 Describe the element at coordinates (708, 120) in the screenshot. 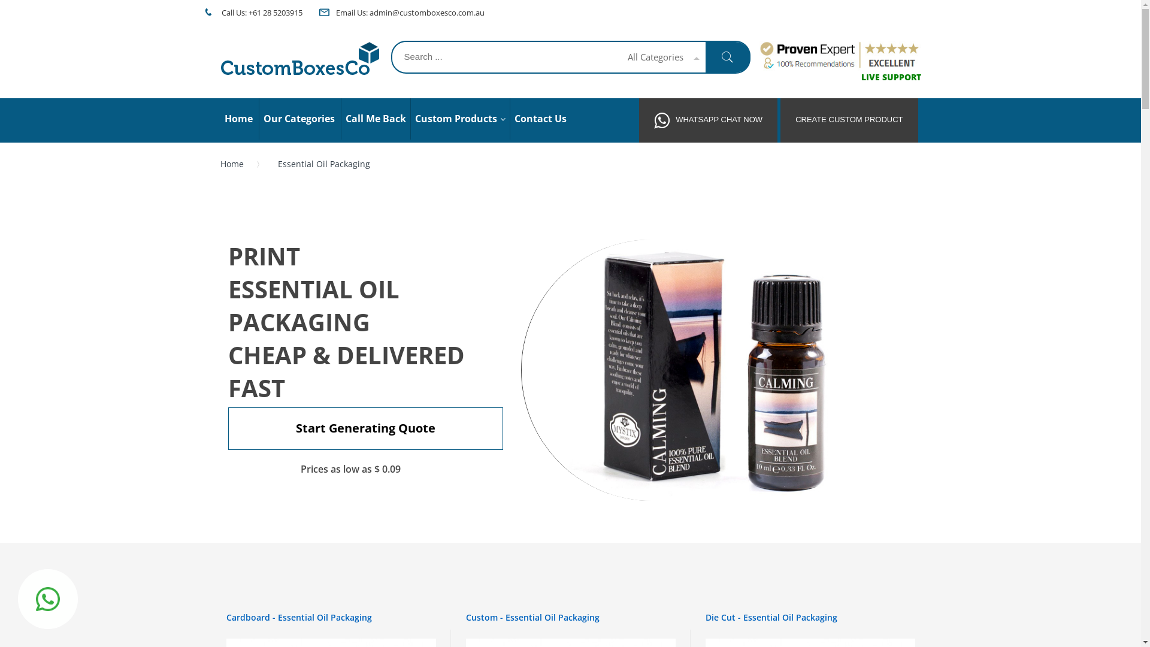

I see `WHATSAPP CHAT NOW` at that location.